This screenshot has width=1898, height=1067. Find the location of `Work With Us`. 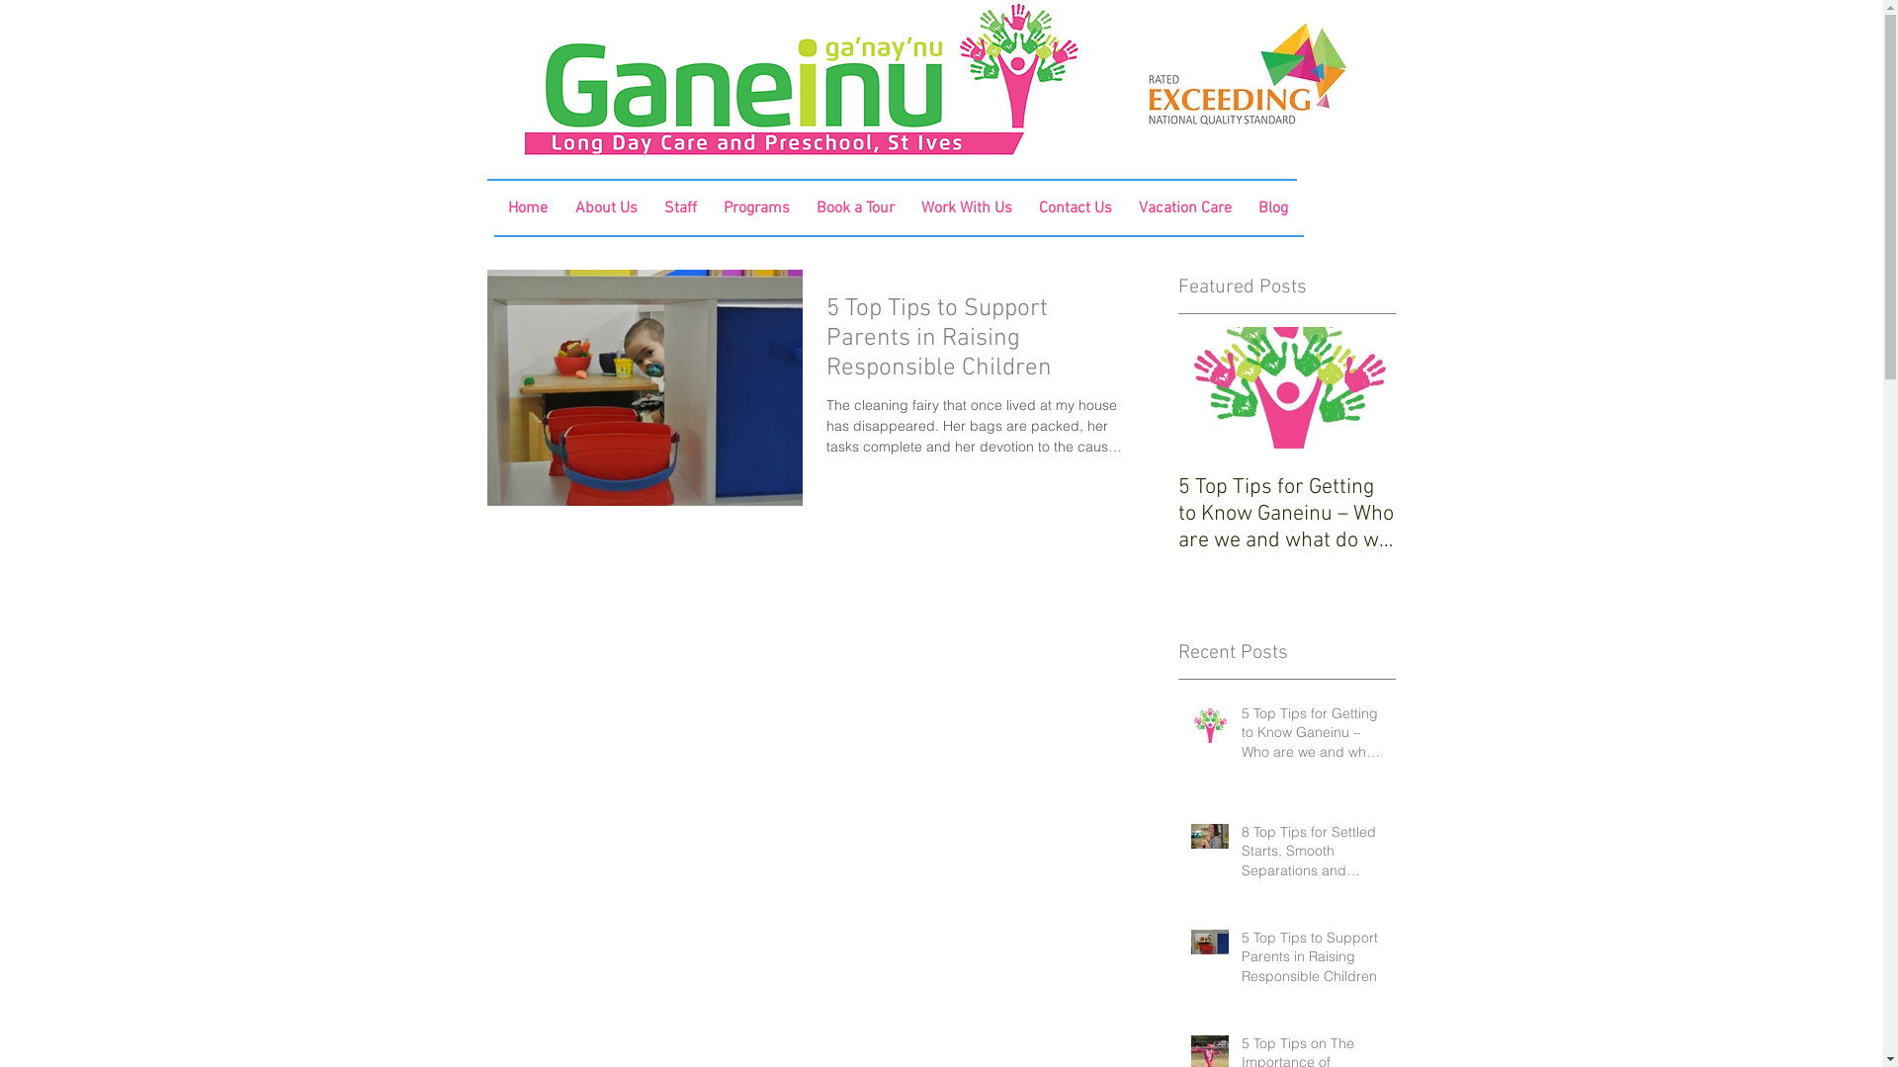

Work With Us is located at coordinates (967, 209).